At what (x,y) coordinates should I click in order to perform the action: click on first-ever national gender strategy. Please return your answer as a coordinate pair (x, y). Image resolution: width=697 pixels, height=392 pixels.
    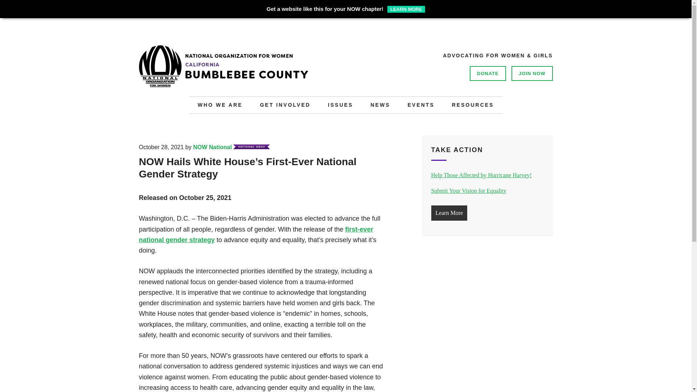
    Looking at the image, I should click on (256, 234).